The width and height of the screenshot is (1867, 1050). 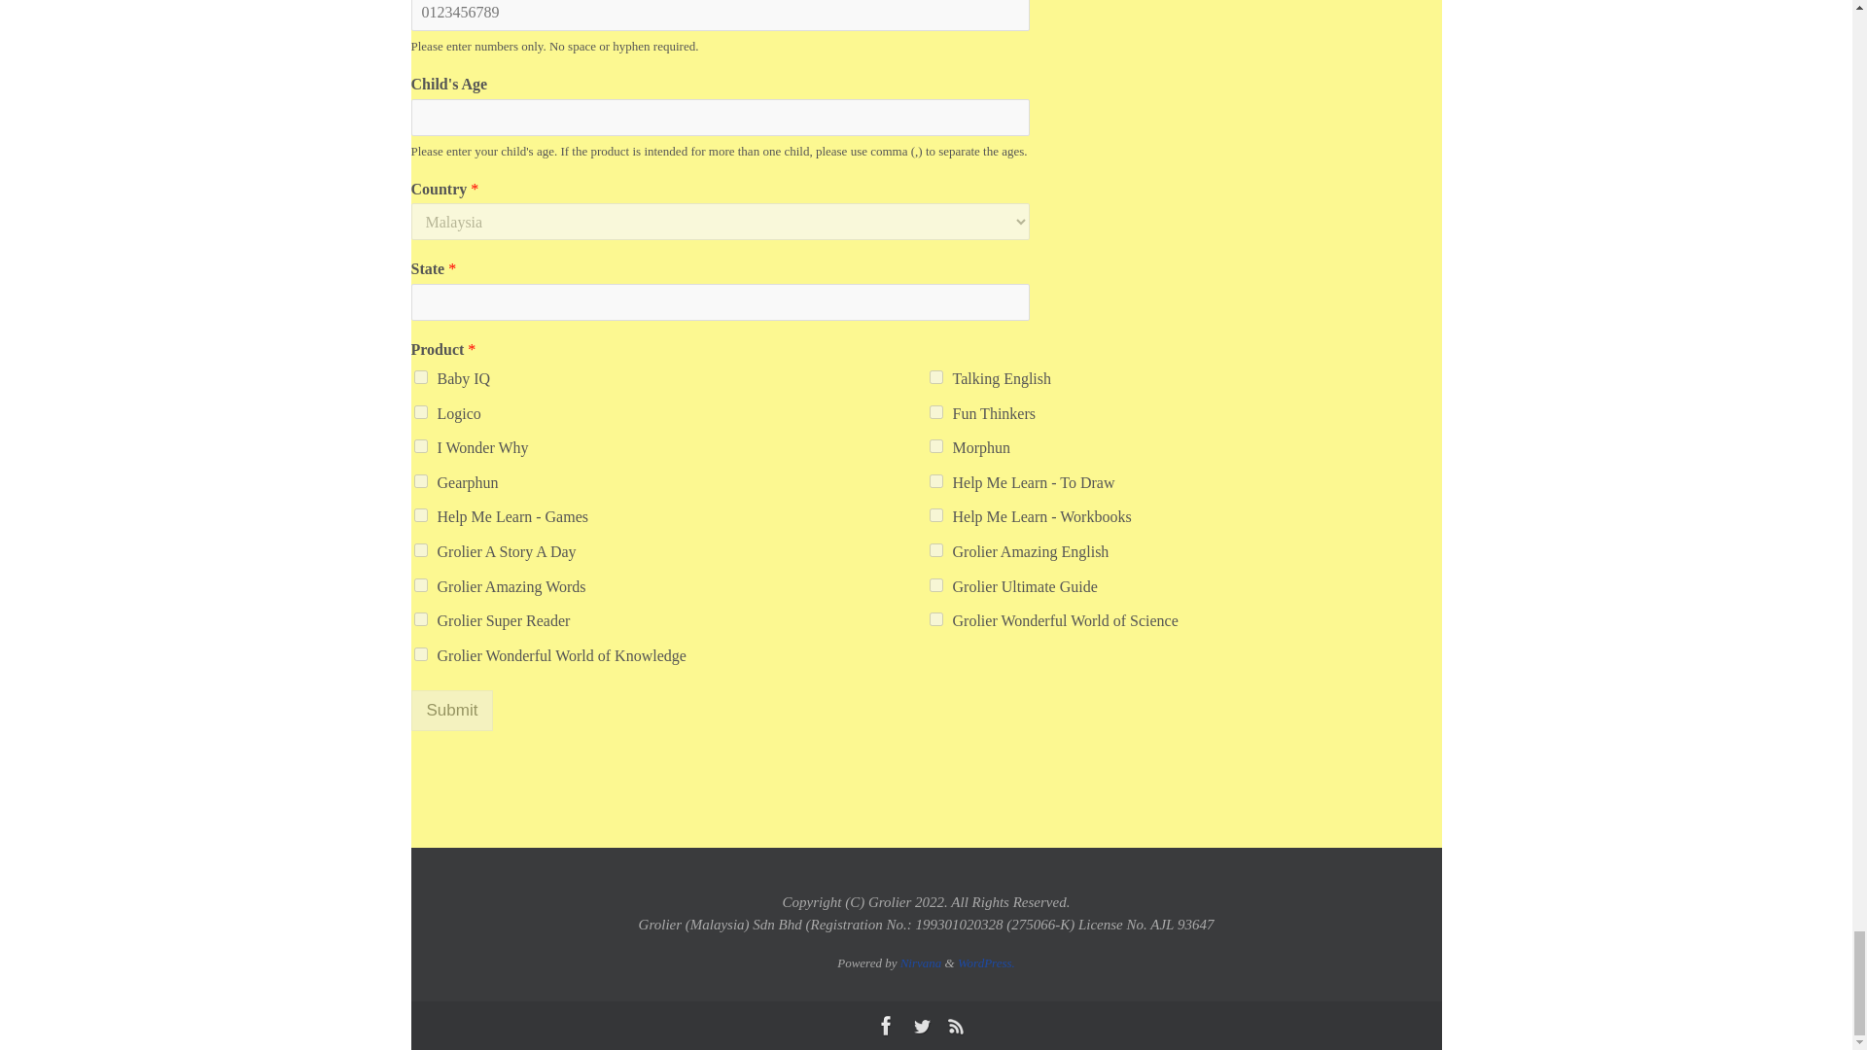 I want to click on Grolier Amazing Words, so click(x=420, y=585).